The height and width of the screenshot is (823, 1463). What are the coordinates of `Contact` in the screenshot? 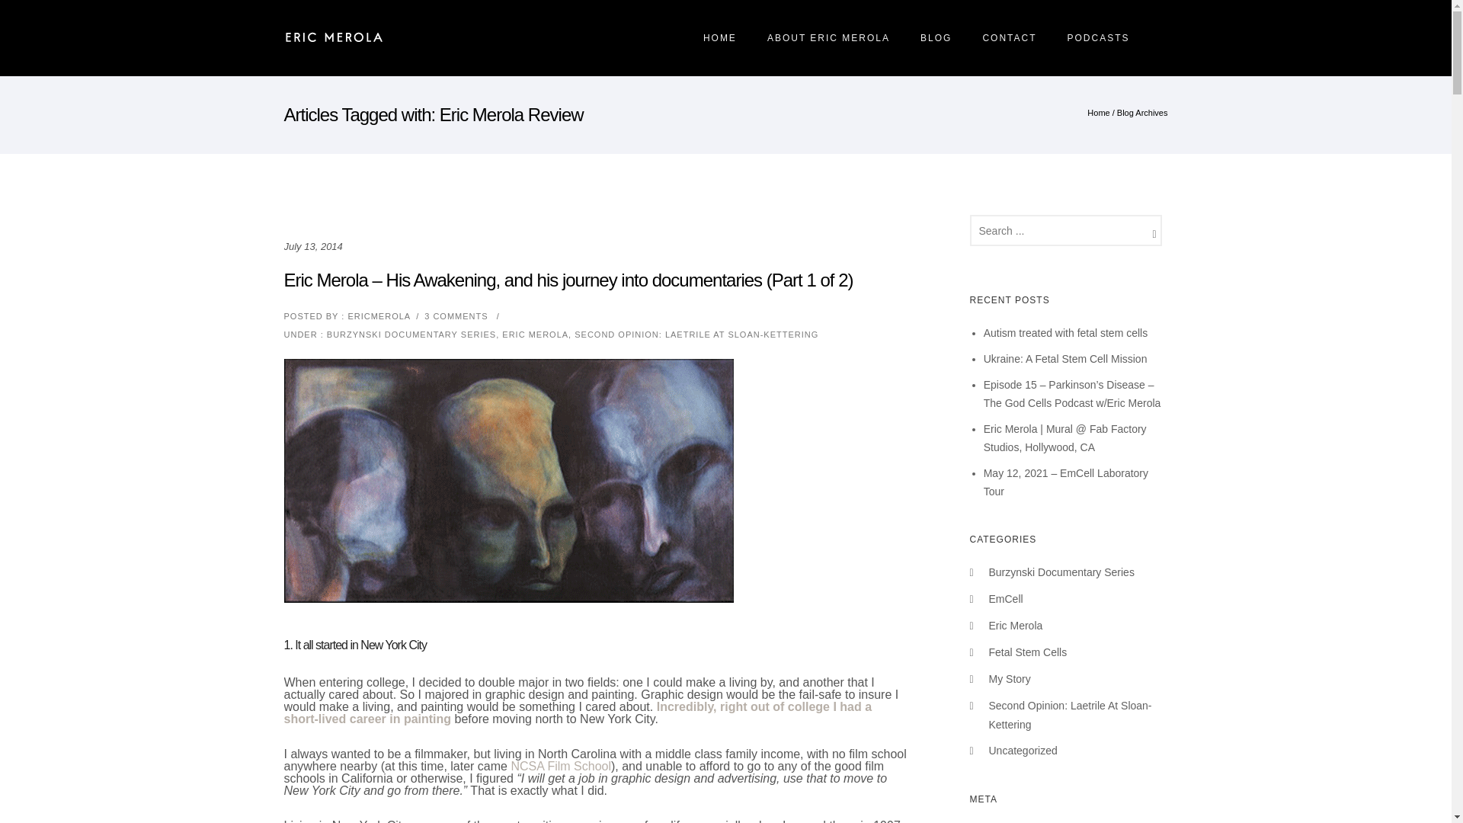 It's located at (1009, 38).